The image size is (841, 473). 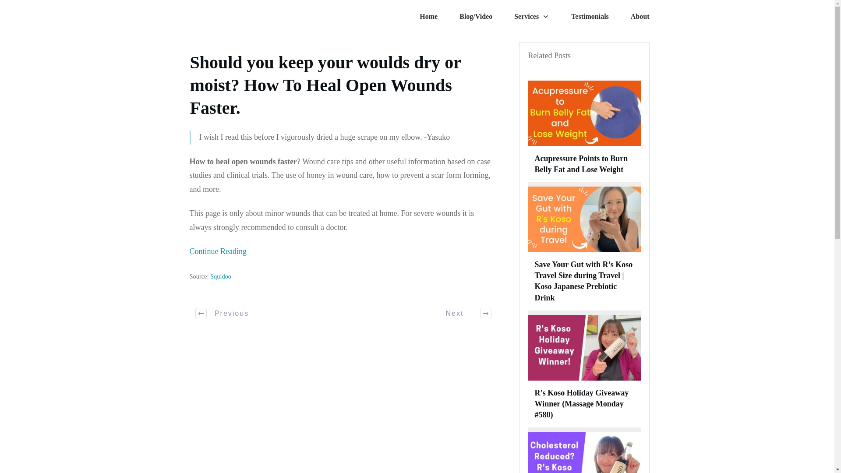 What do you see at coordinates (463, 314) in the screenshot?
I see `Next` at bounding box center [463, 314].